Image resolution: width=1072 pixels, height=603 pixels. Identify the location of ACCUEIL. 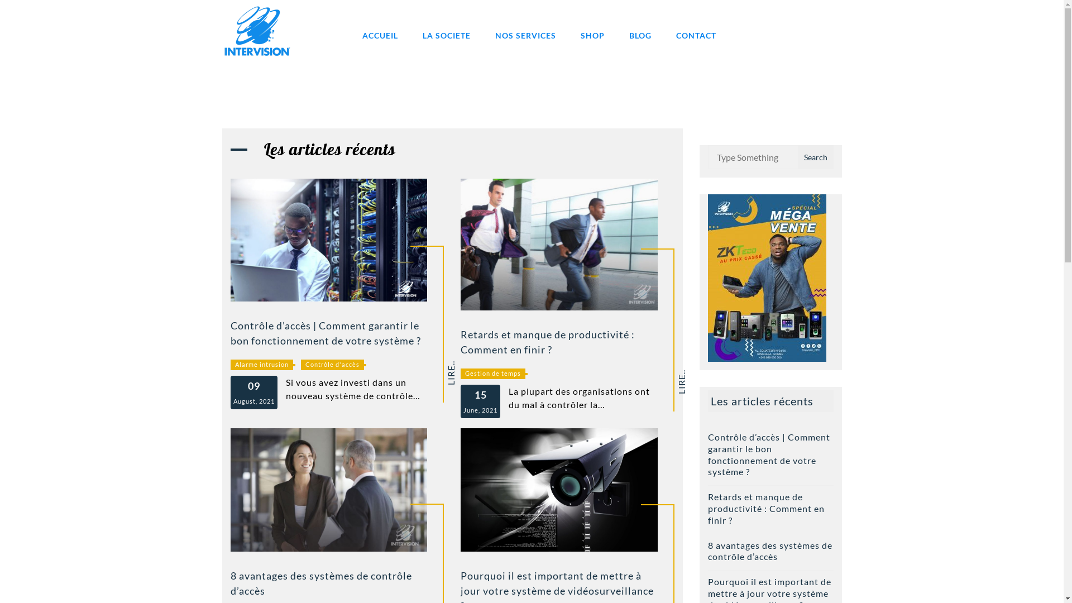
(380, 36).